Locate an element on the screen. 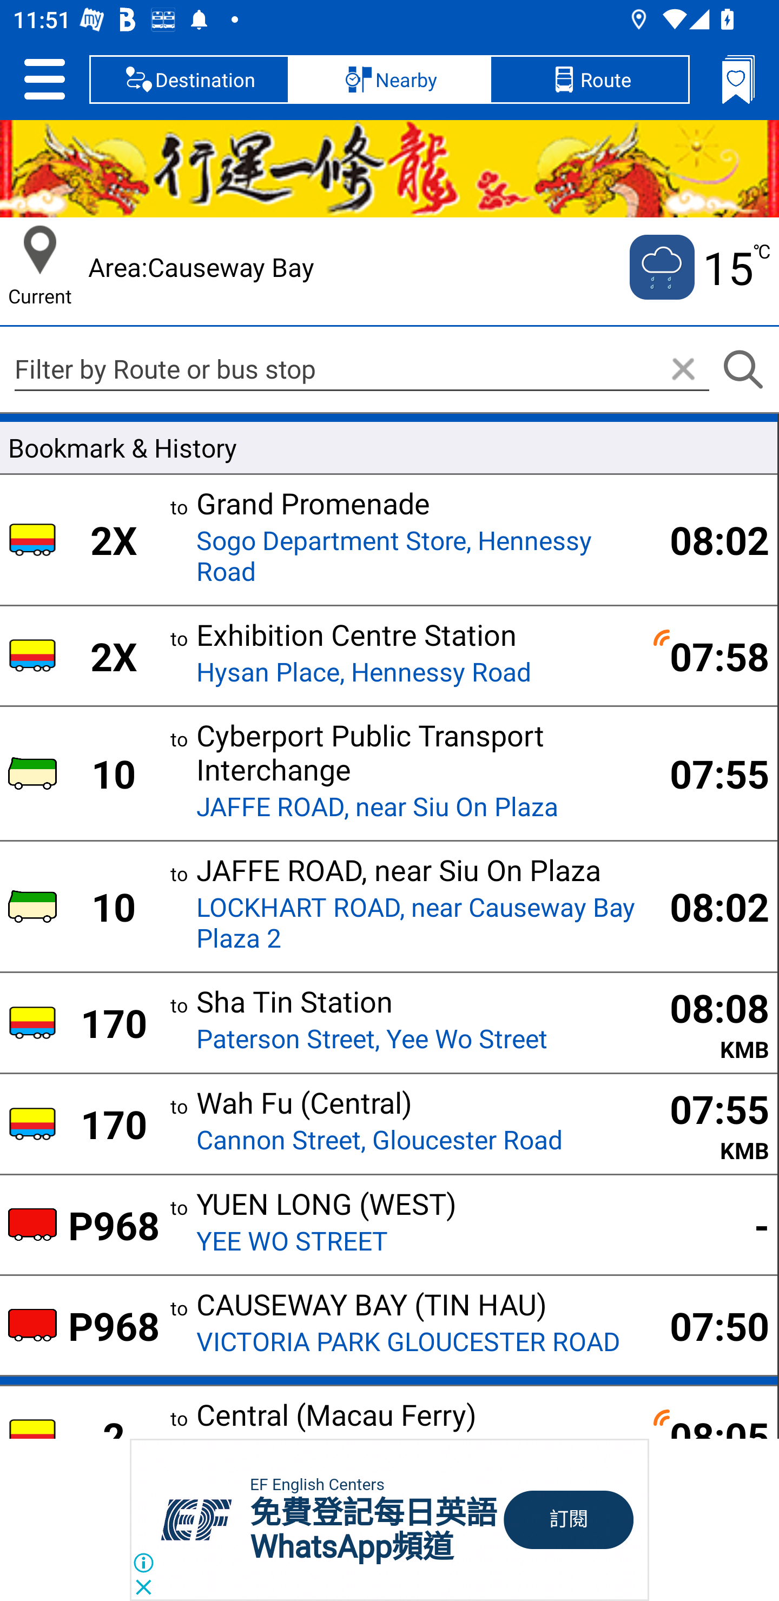 Image resolution: width=779 pixels, height=1601 pixels. 08:08 KMB is located at coordinates (708, 1023).